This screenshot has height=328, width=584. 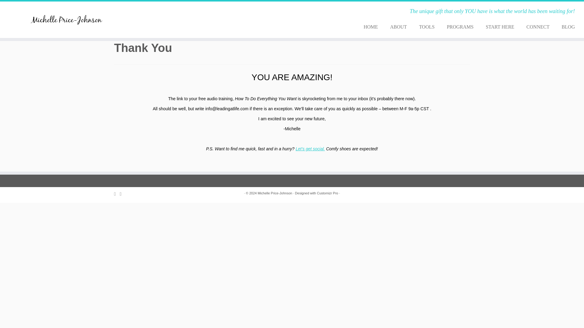 What do you see at coordinates (370, 27) in the screenshot?
I see `HOME` at bounding box center [370, 27].